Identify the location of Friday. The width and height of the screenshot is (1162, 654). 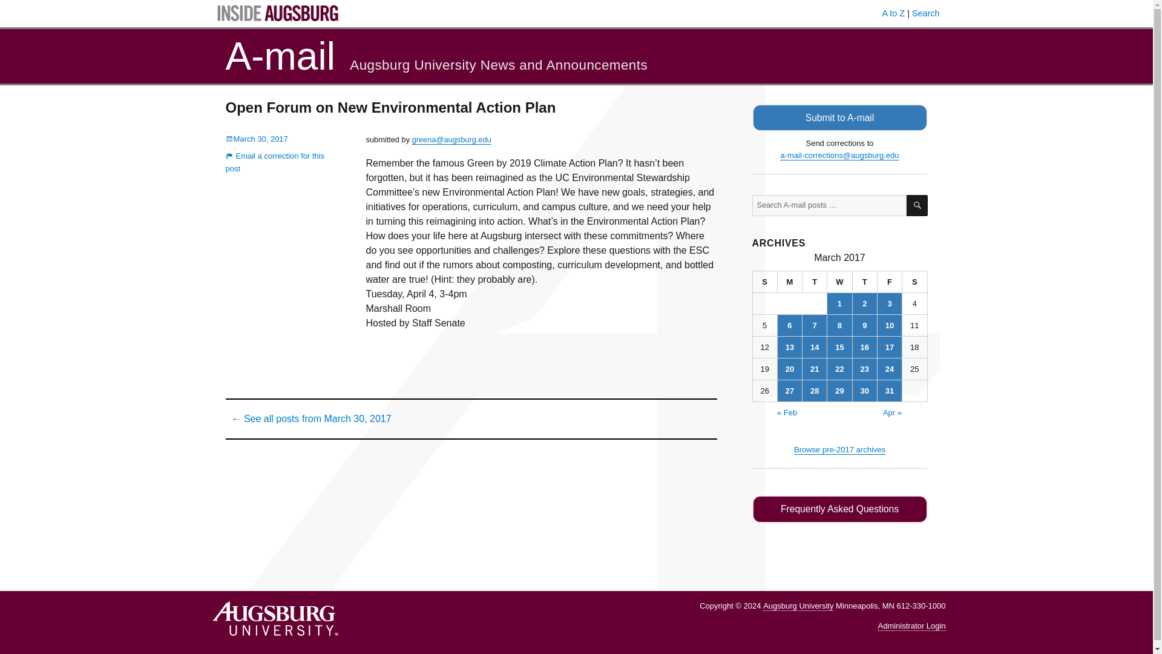
(890, 282).